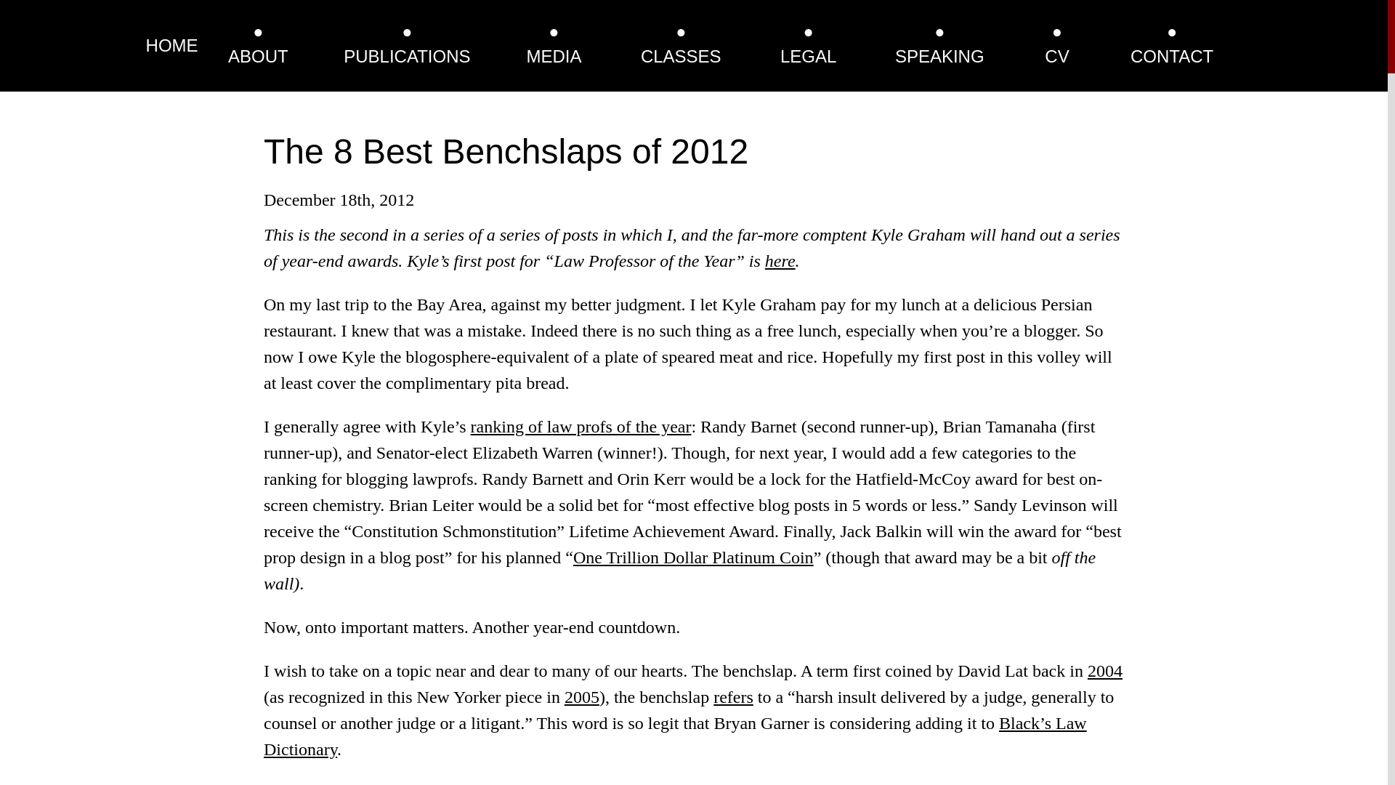  What do you see at coordinates (732, 697) in the screenshot?
I see `refers` at bounding box center [732, 697].